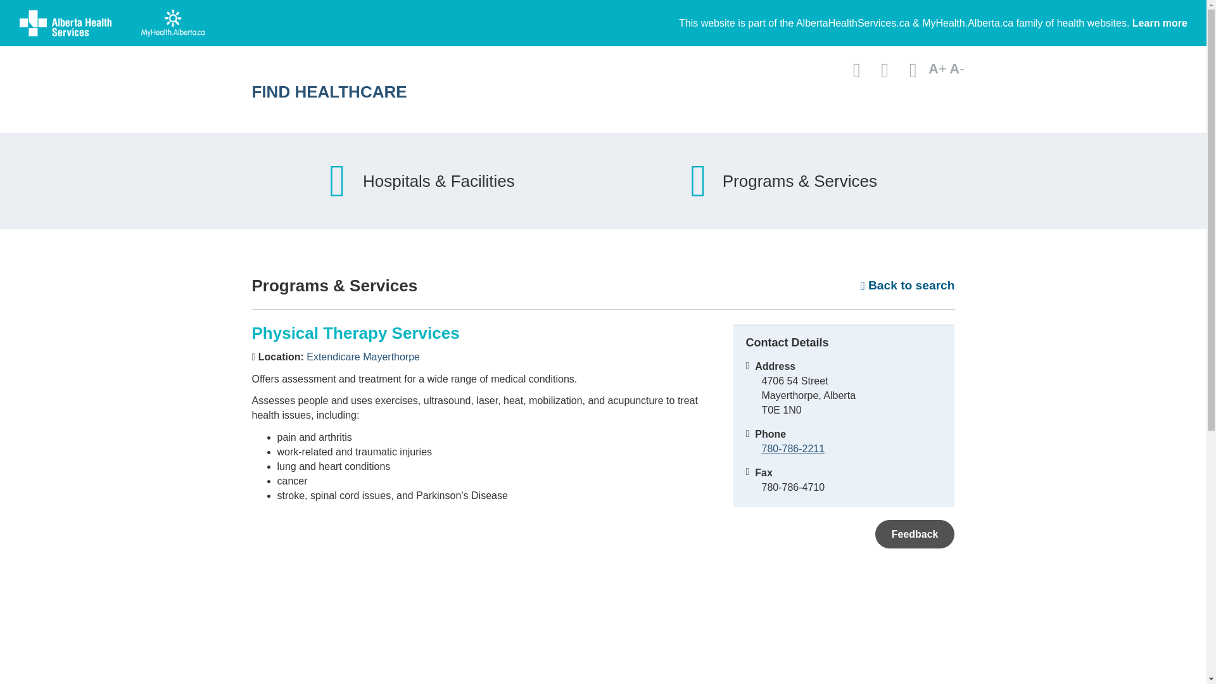 This screenshot has height=684, width=1216. I want to click on FIND HEALTHCARE, so click(479, 91).